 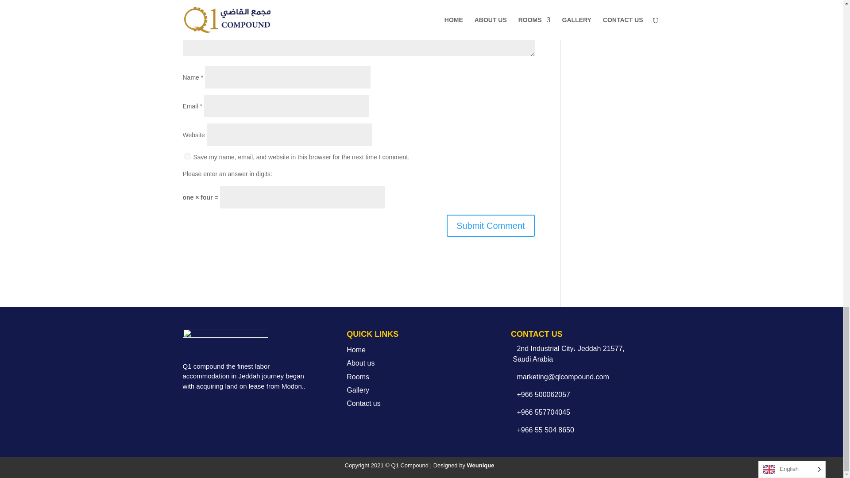 What do you see at coordinates (491, 225) in the screenshot?
I see `Submit Comment` at bounding box center [491, 225].